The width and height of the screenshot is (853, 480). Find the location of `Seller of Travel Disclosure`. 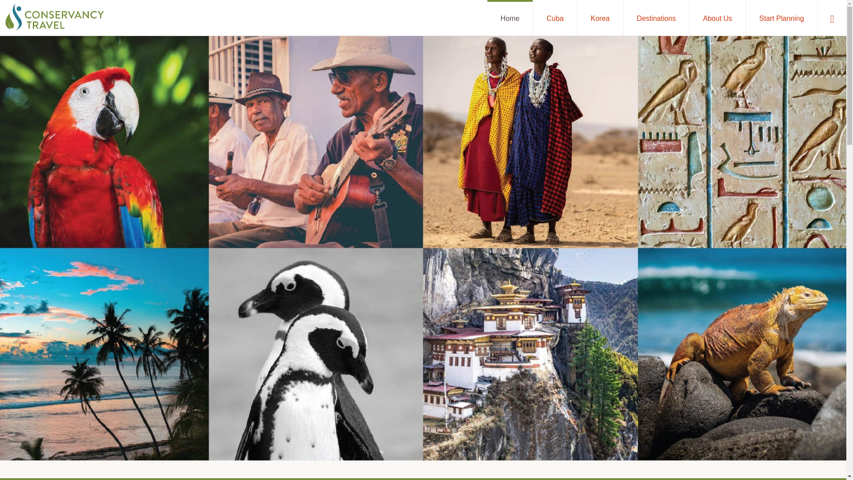

Seller of Travel Disclosure is located at coordinates (311, 420).